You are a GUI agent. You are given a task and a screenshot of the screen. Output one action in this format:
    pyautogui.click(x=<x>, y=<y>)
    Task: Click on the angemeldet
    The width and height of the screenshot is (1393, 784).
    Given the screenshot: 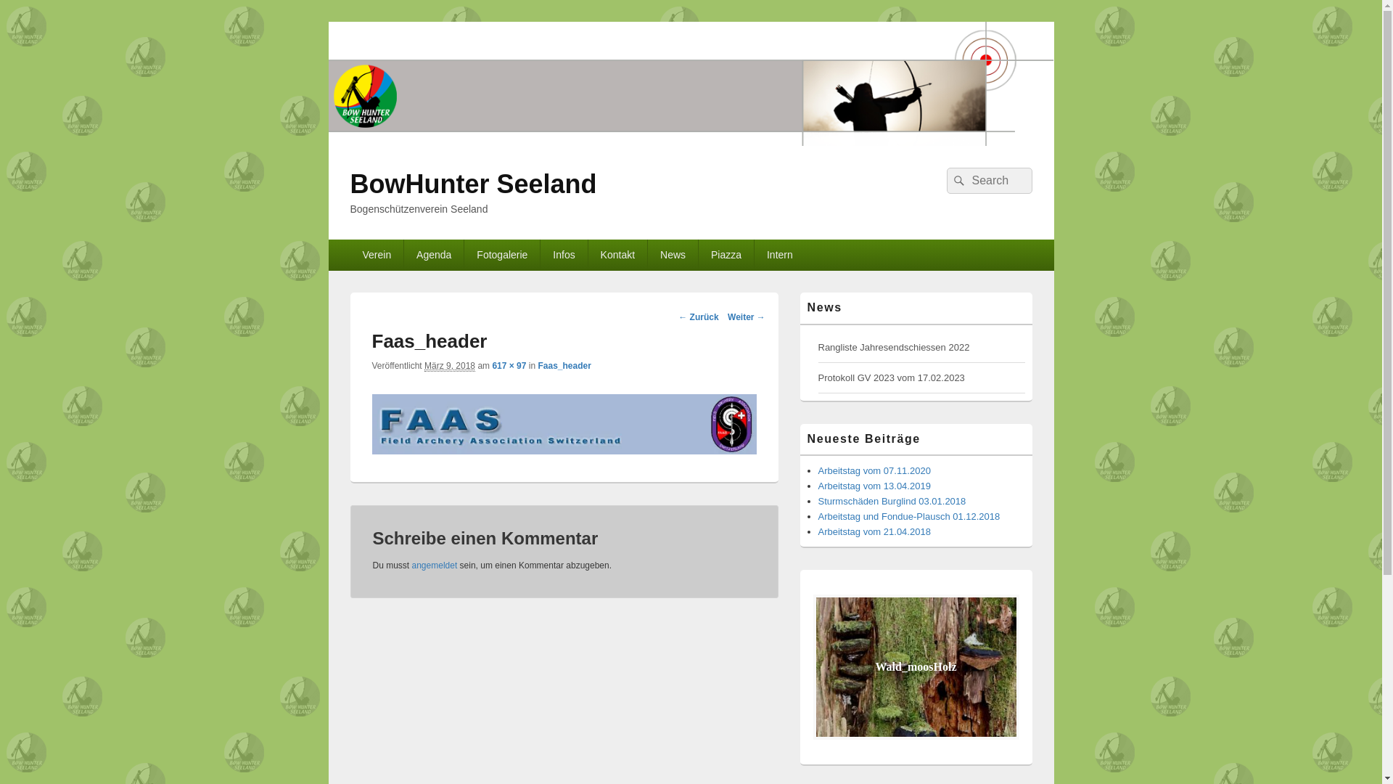 What is the action you would take?
    pyautogui.click(x=435, y=565)
    